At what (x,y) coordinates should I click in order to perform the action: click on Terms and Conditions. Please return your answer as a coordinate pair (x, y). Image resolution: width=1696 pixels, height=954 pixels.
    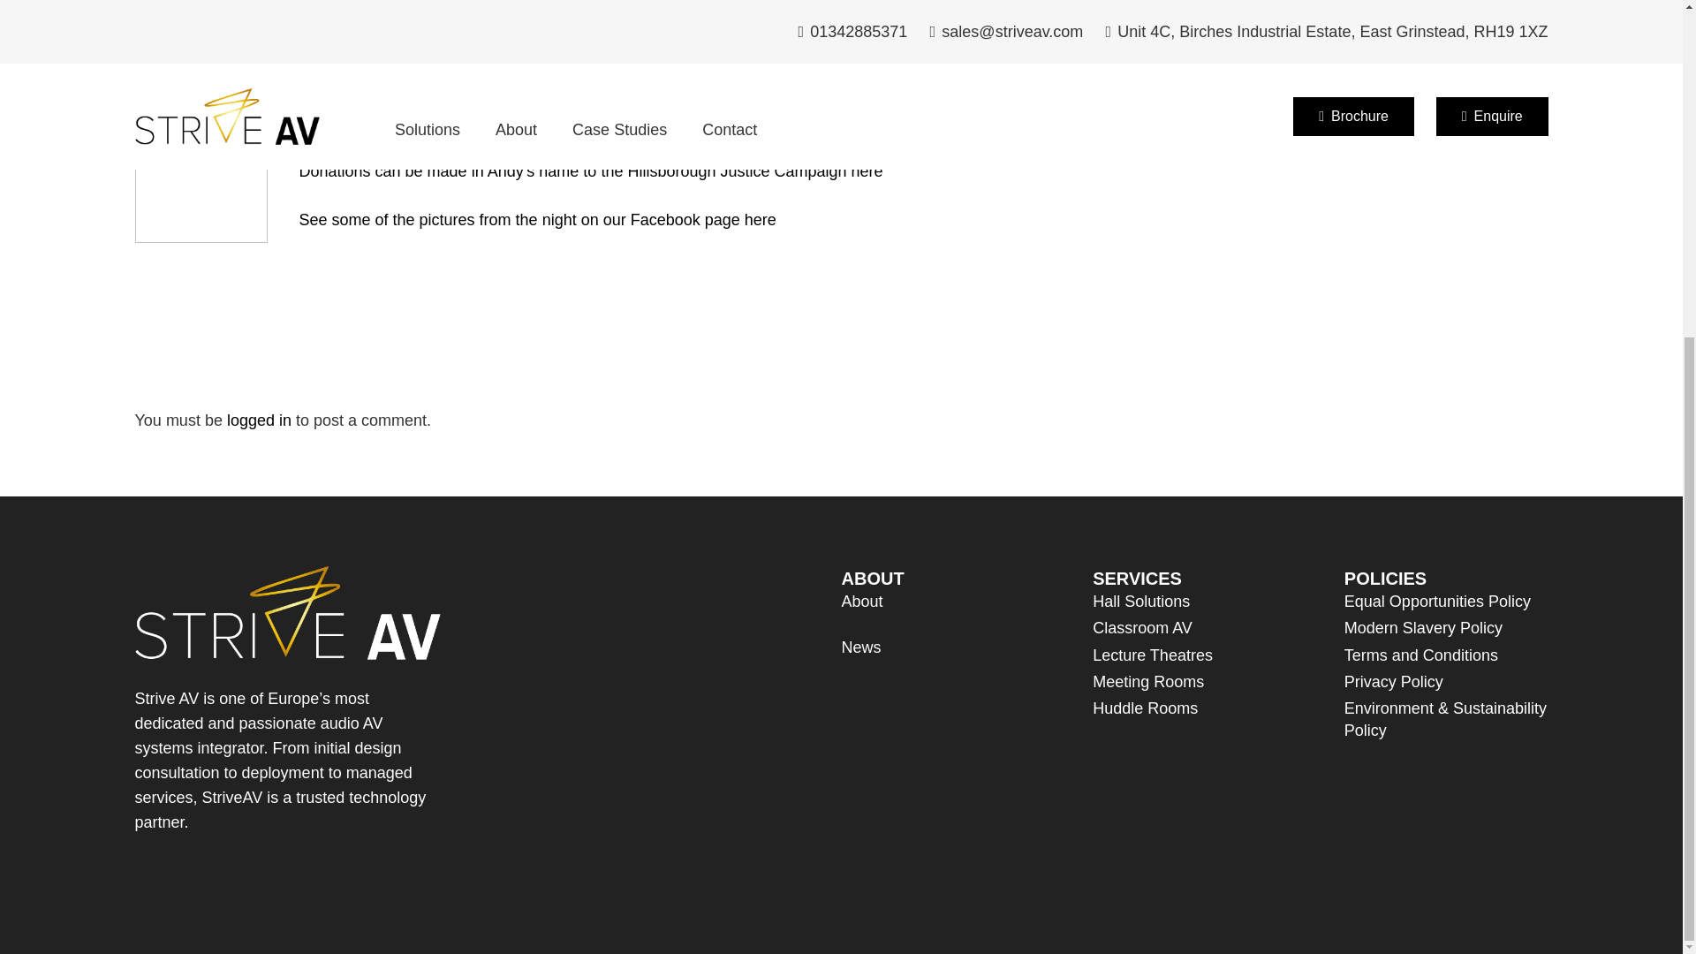
    Looking at the image, I should click on (1420, 141).